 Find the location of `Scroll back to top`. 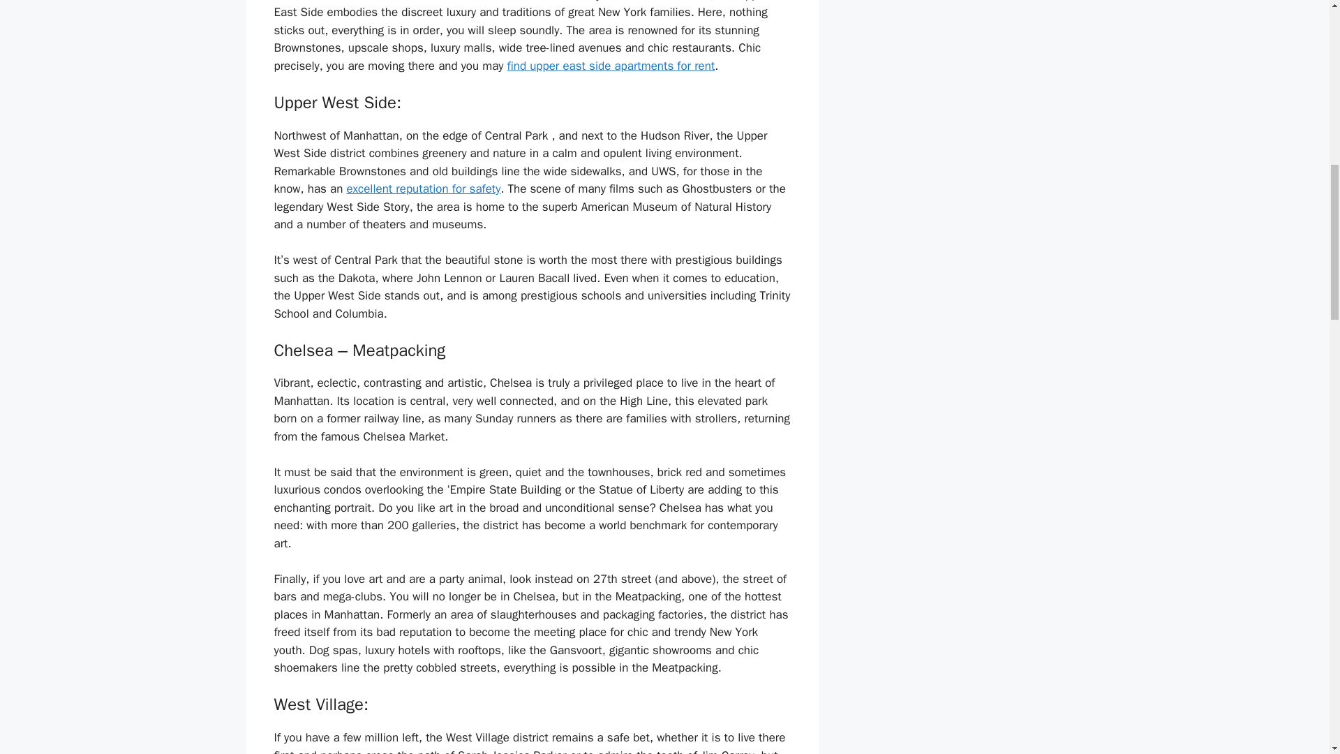

Scroll back to top is located at coordinates (1295, 663).